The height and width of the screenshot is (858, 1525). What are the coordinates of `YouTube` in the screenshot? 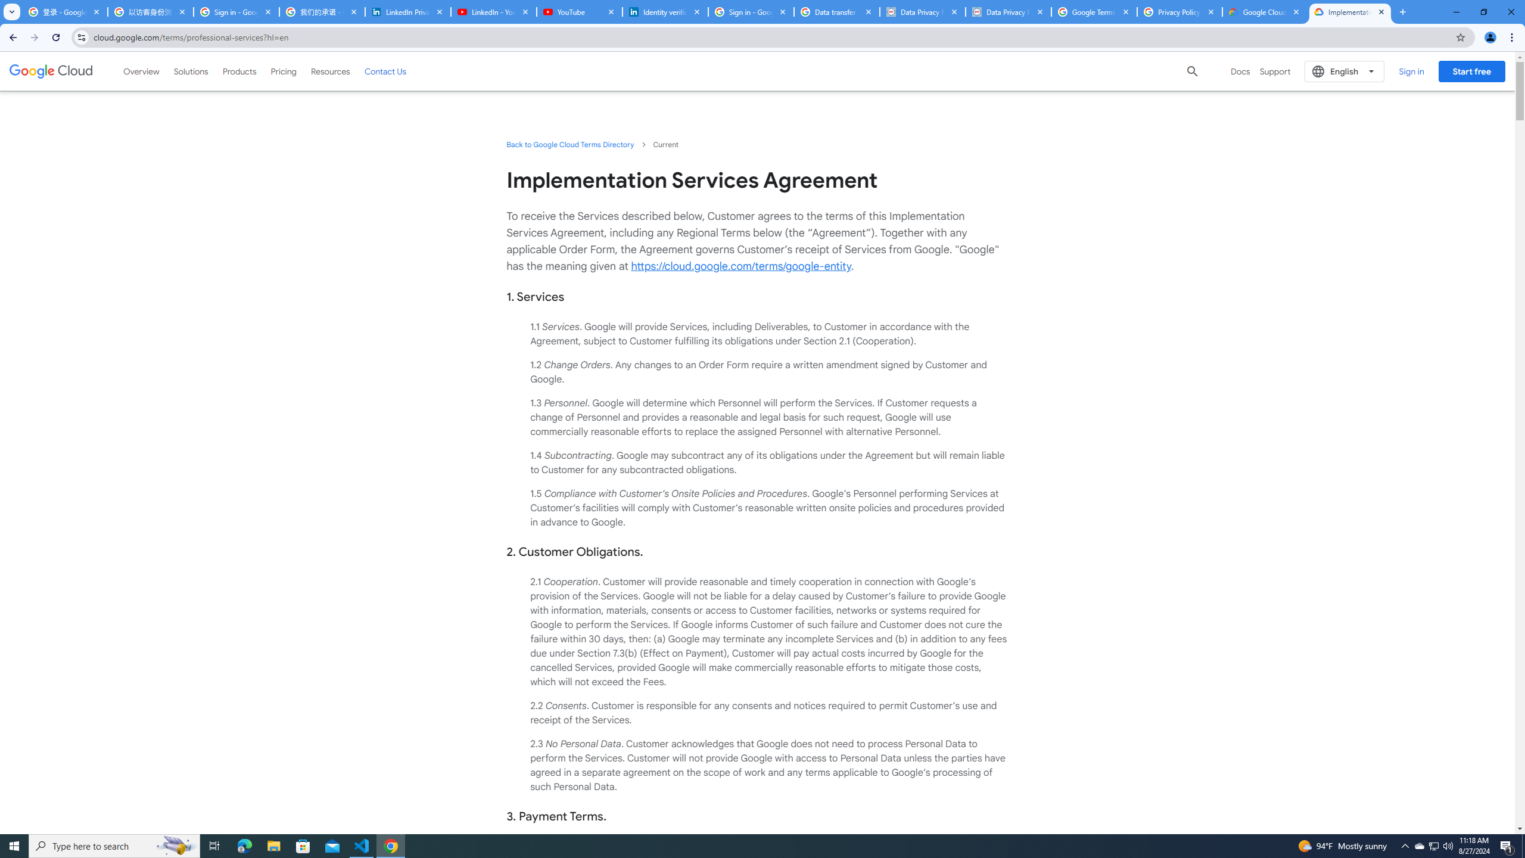 It's located at (579, 12).